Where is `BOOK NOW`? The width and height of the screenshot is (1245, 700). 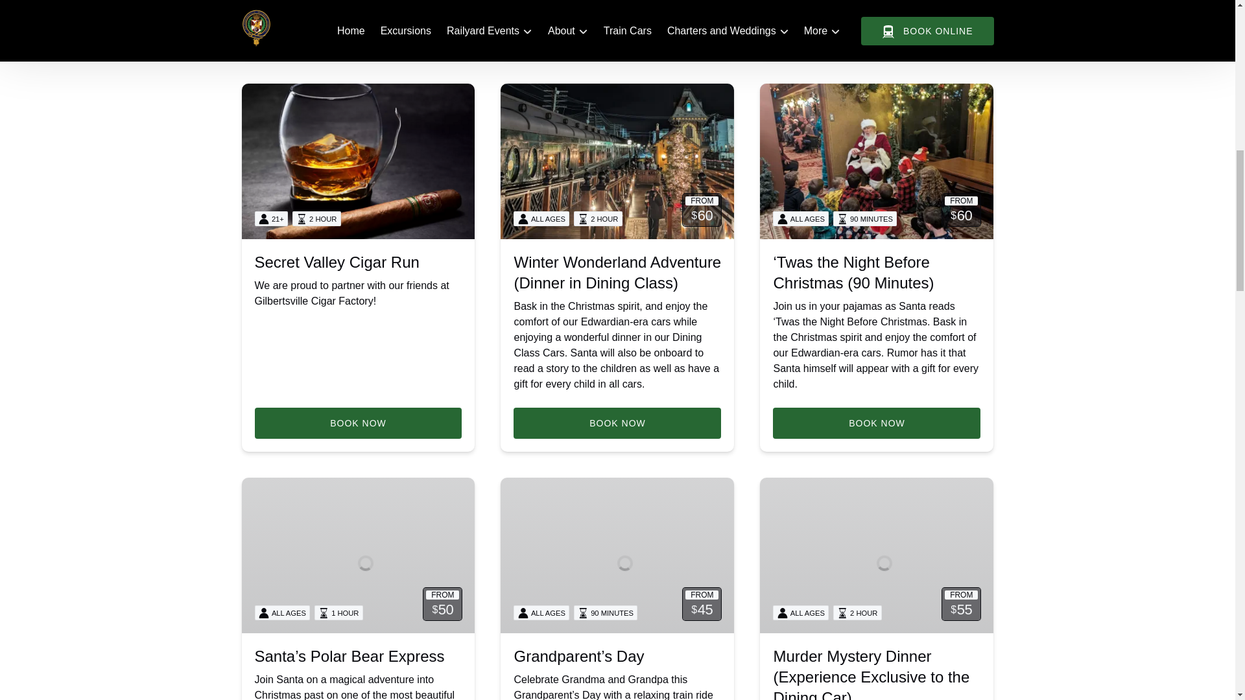 BOOK NOW is located at coordinates (877, 29).